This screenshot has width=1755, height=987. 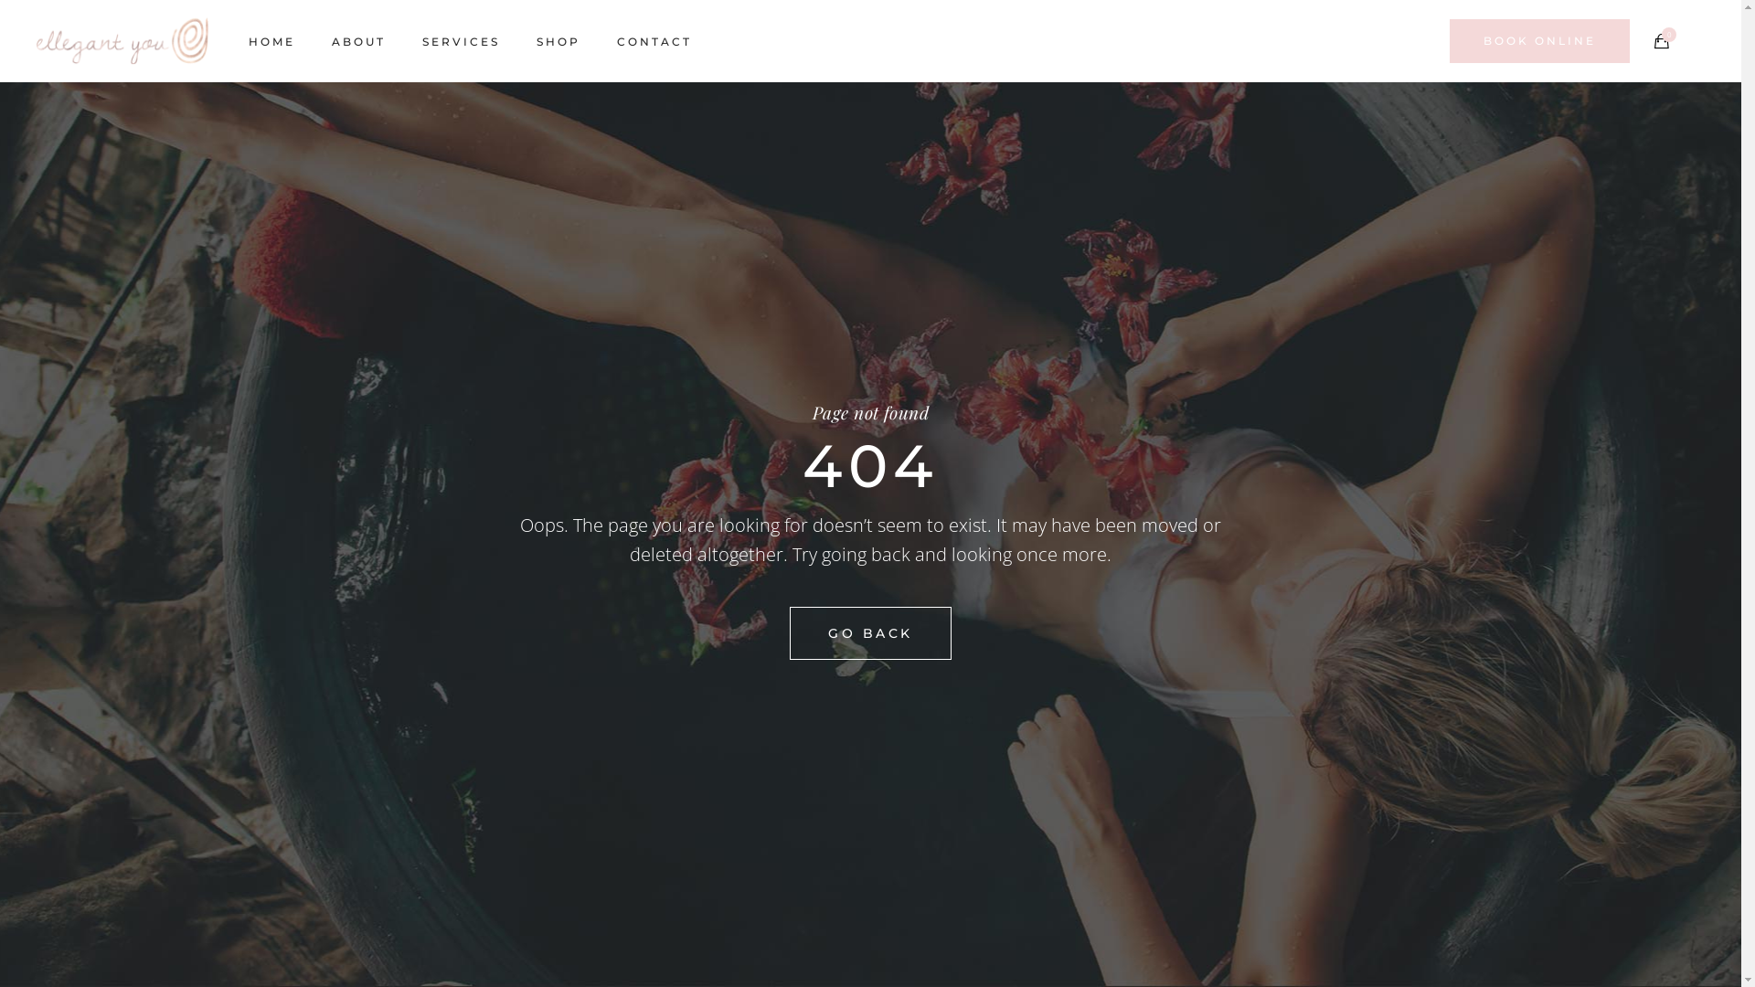 What do you see at coordinates (358, 42) in the screenshot?
I see `ABOUT` at bounding box center [358, 42].